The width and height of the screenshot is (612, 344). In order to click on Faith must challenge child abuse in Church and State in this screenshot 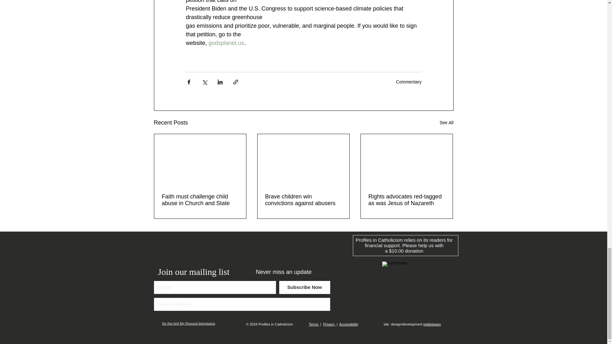, I will do `click(200, 200)`.